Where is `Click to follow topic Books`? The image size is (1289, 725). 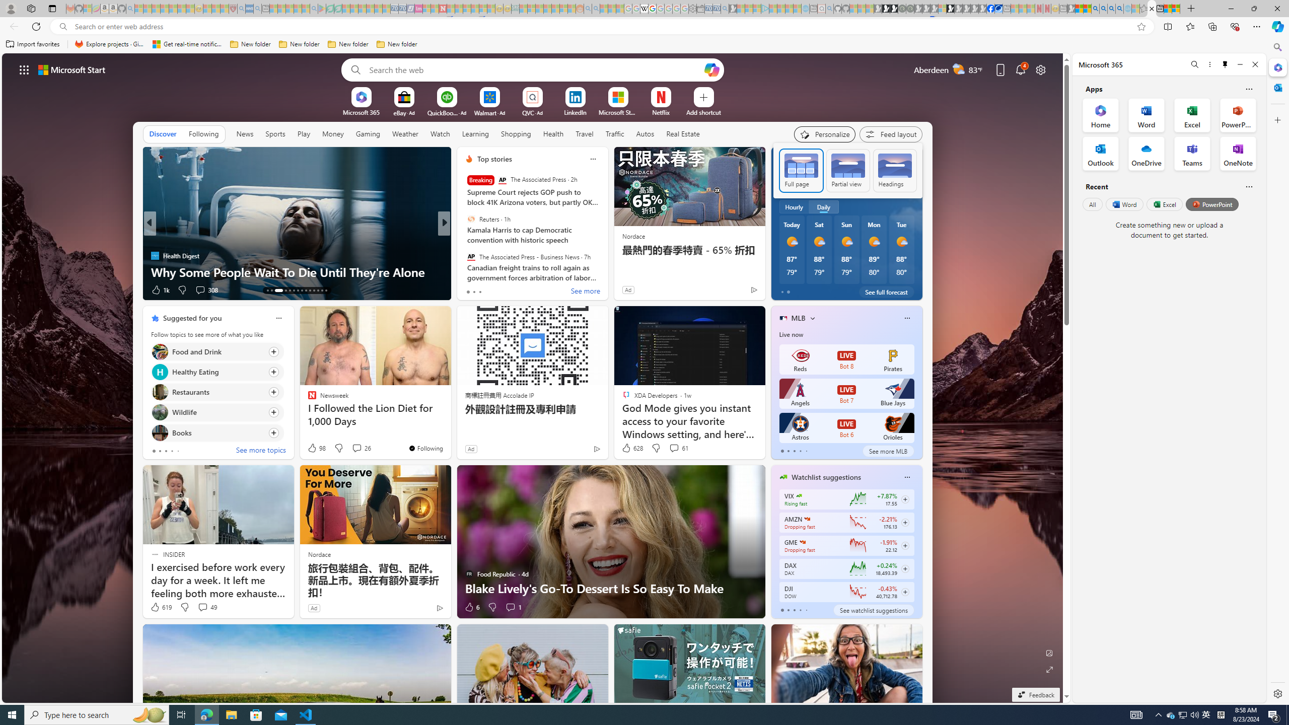
Click to follow topic Books is located at coordinates (217, 432).